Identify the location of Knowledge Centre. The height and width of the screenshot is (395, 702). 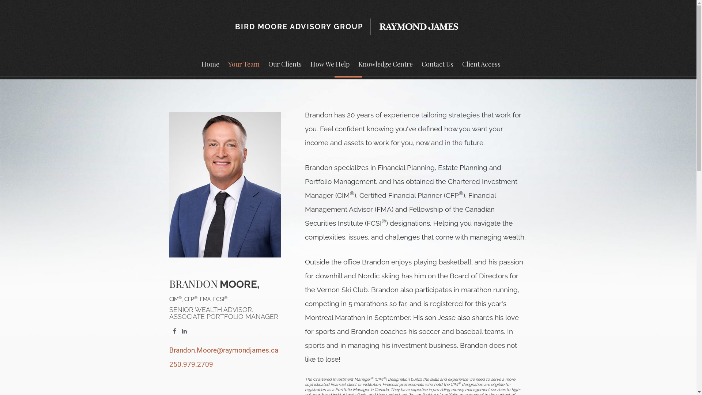
(385, 69).